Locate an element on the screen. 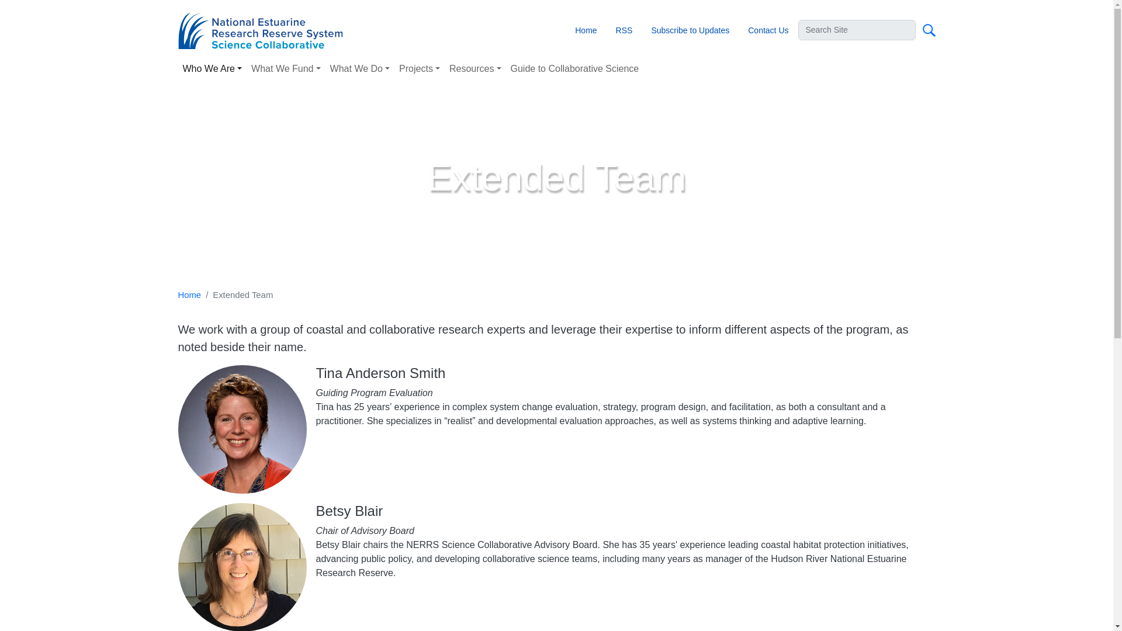  Subscribe to Updates is located at coordinates (690, 30).